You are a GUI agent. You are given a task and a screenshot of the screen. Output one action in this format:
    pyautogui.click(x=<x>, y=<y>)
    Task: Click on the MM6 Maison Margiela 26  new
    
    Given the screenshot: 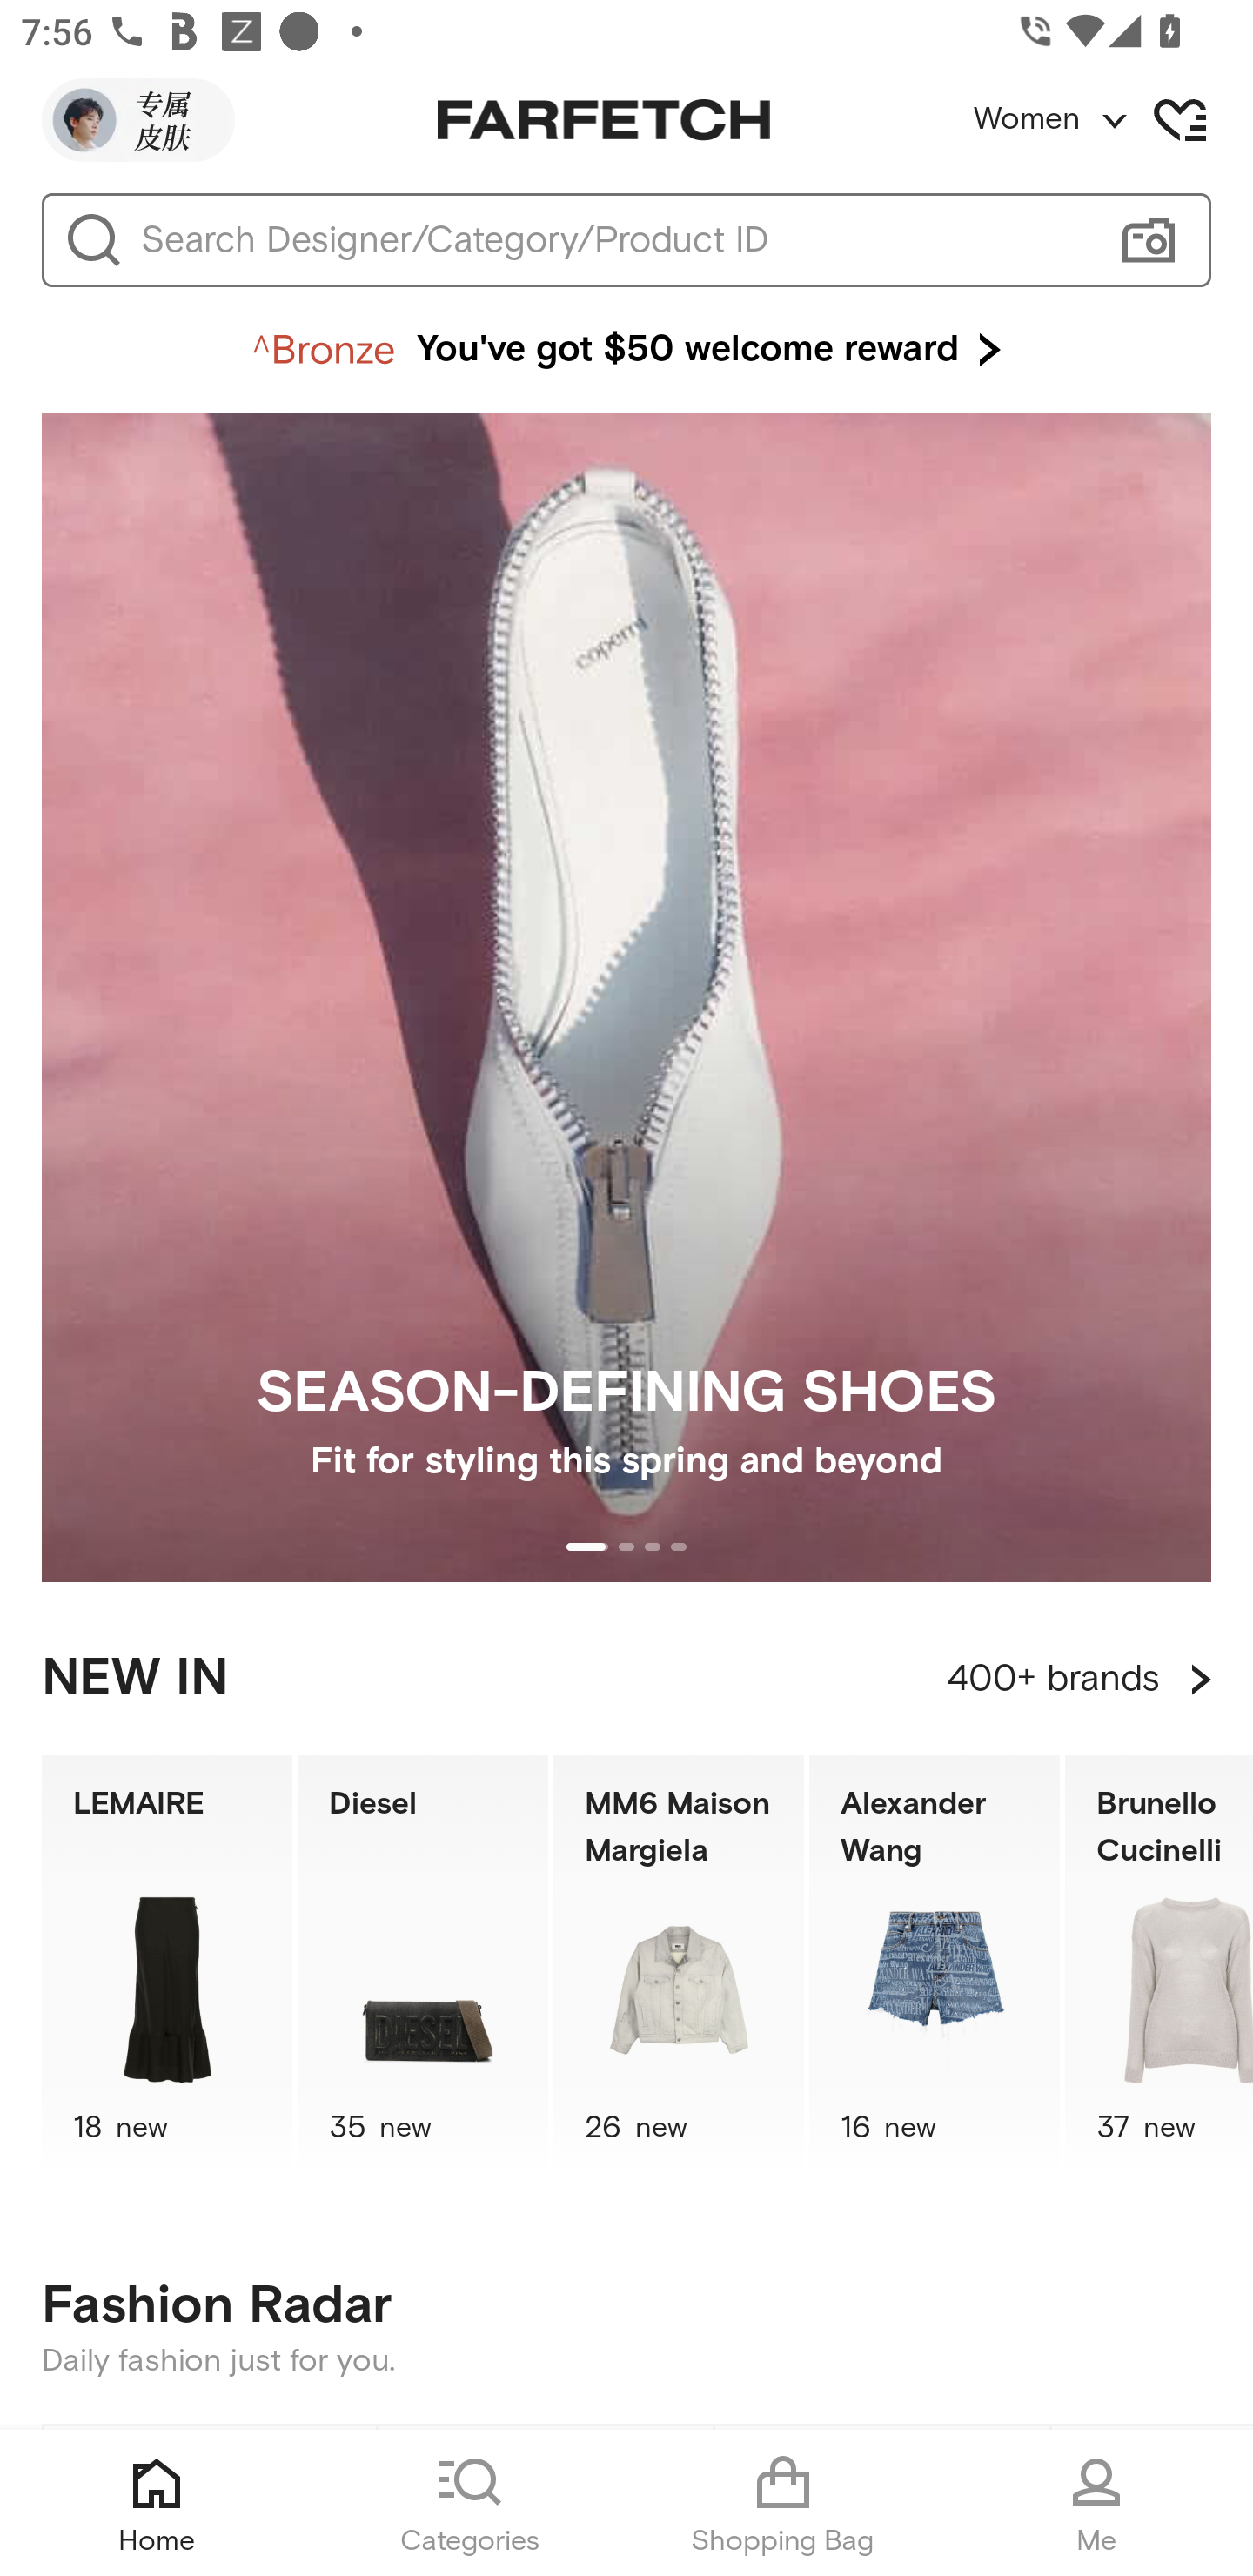 What is the action you would take?
    pyautogui.click(x=679, y=1967)
    